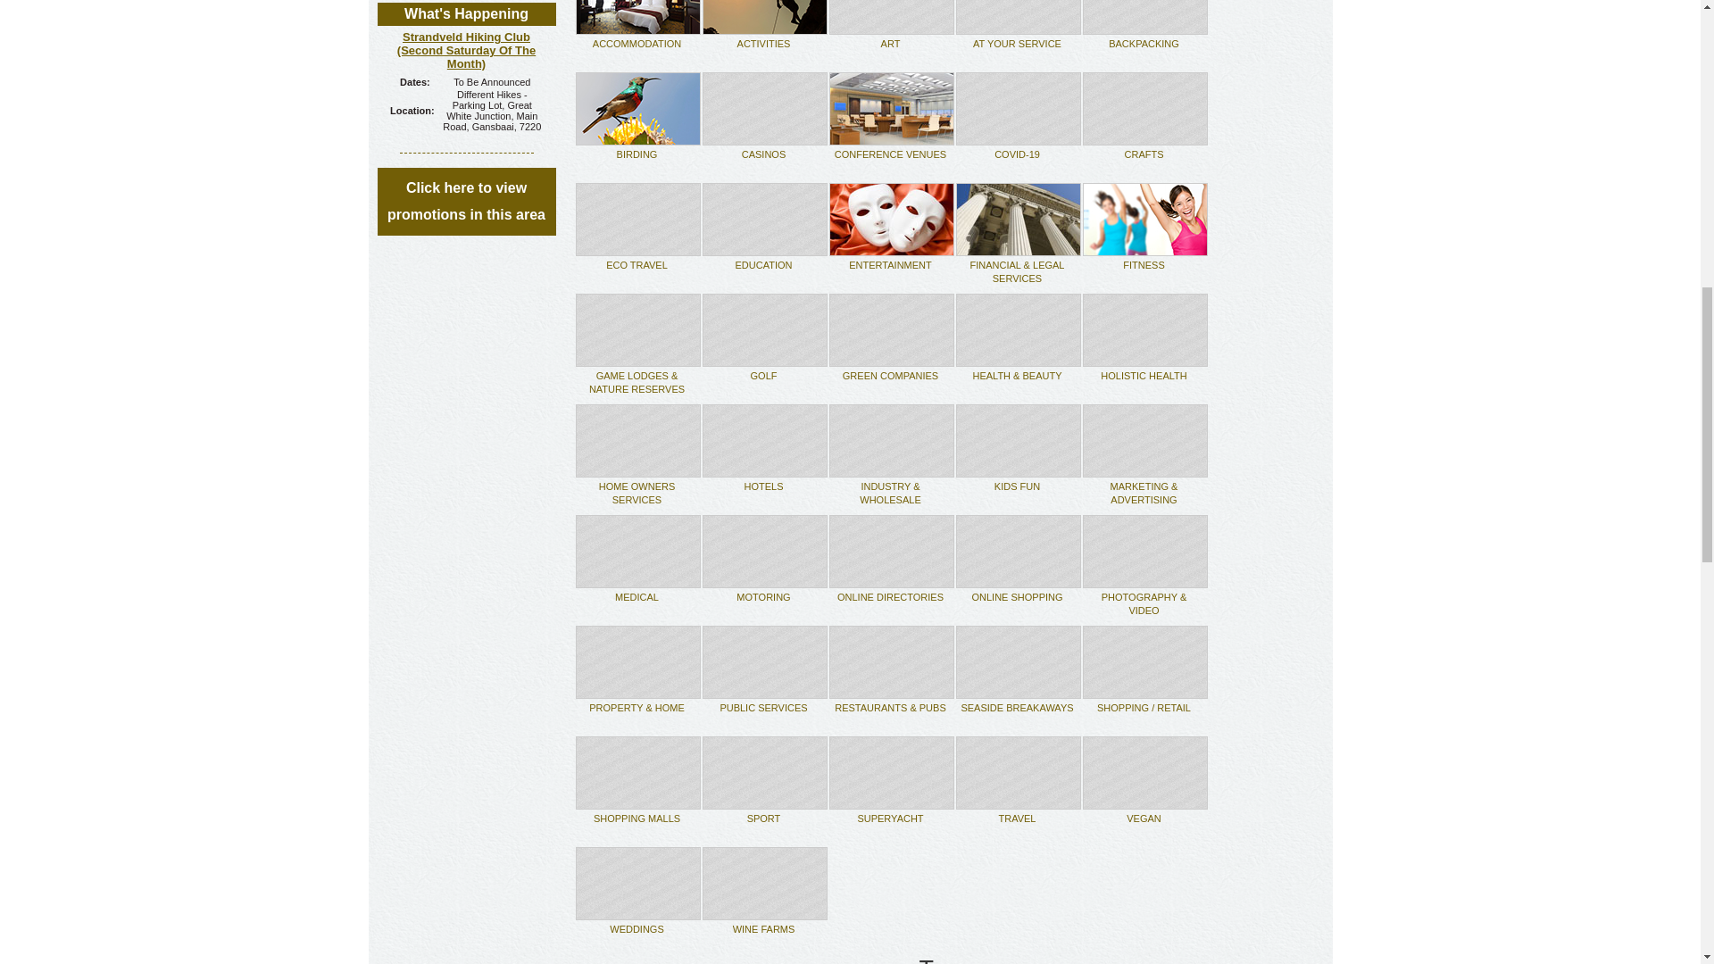  Describe the element at coordinates (1143, 264) in the screenshot. I see `Fitness` at that location.